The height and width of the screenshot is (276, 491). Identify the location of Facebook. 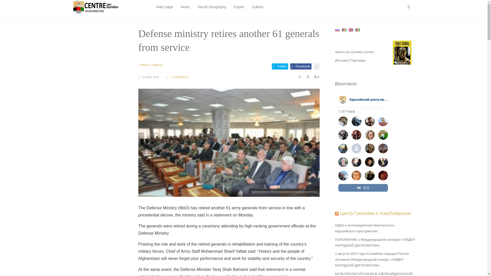
(301, 66).